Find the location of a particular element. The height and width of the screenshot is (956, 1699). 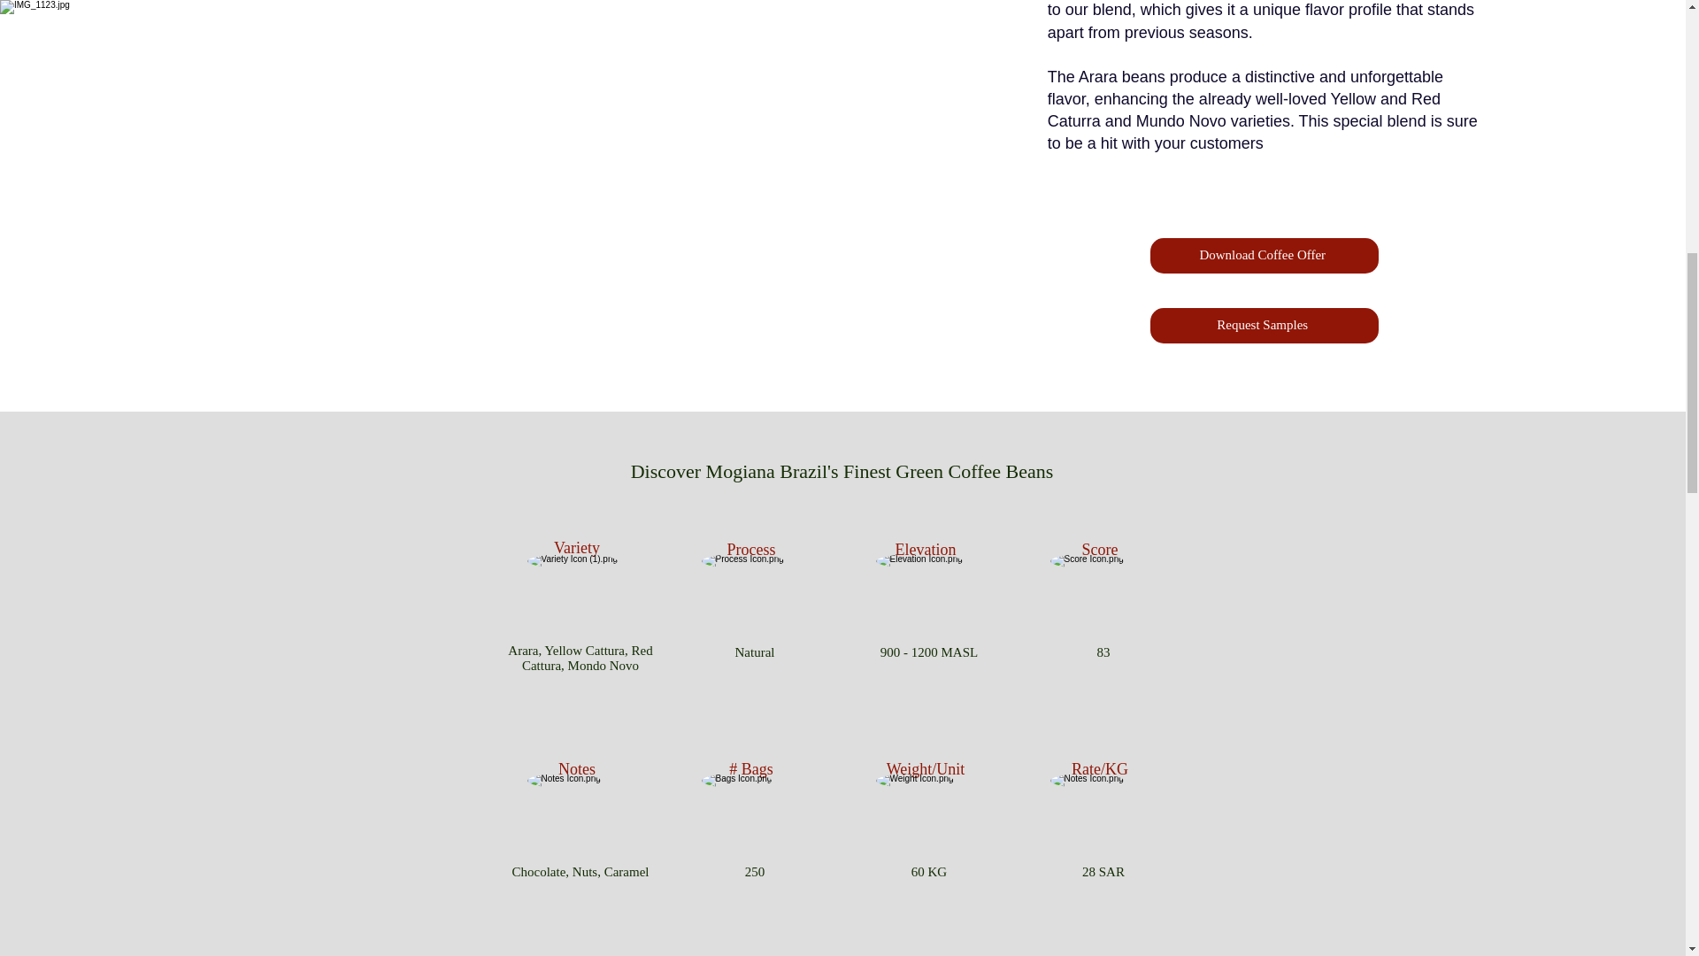

Download Coffee Offer is located at coordinates (1264, 255).